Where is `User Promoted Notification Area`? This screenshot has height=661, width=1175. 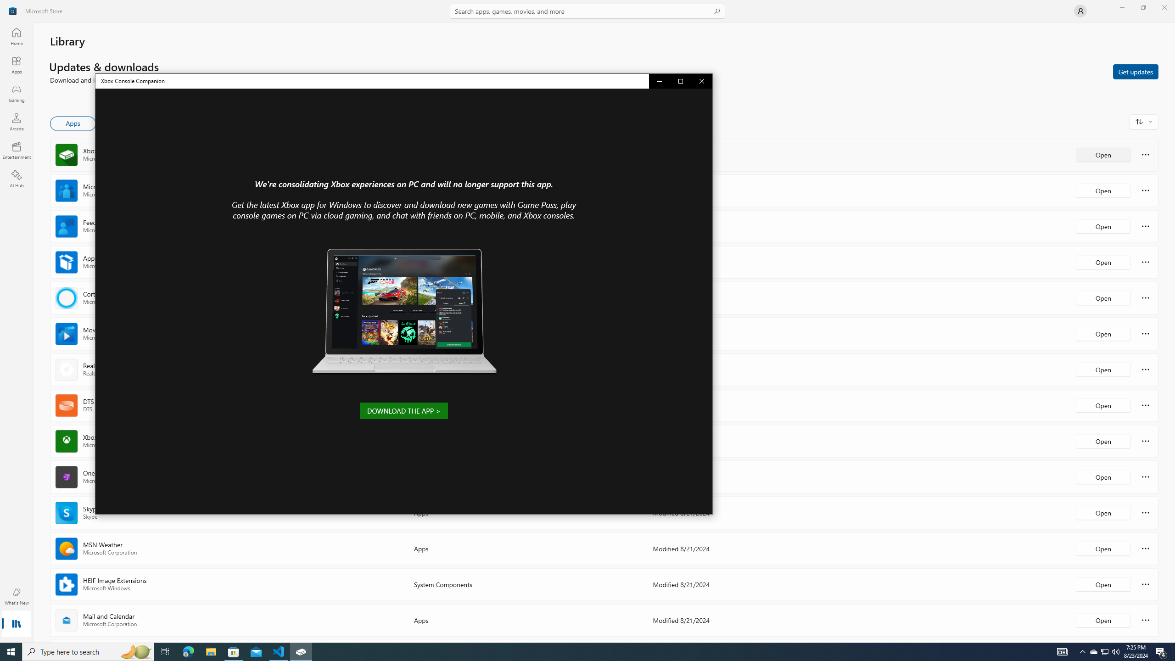 User Promoted Notification Area is located at coordinates (1104, 652).